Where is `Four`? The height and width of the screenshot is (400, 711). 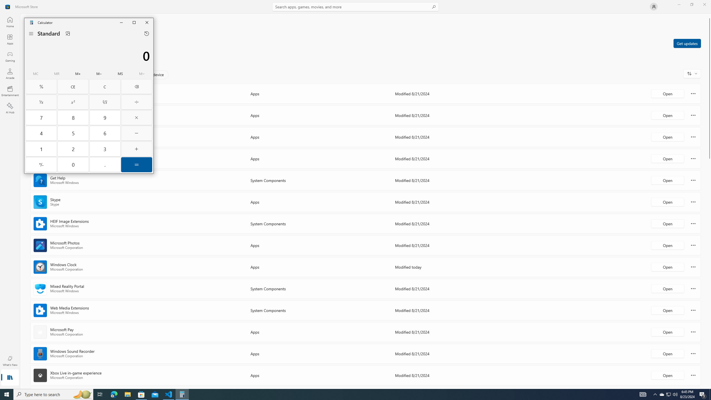 Four is located at coordinates (667, 375).